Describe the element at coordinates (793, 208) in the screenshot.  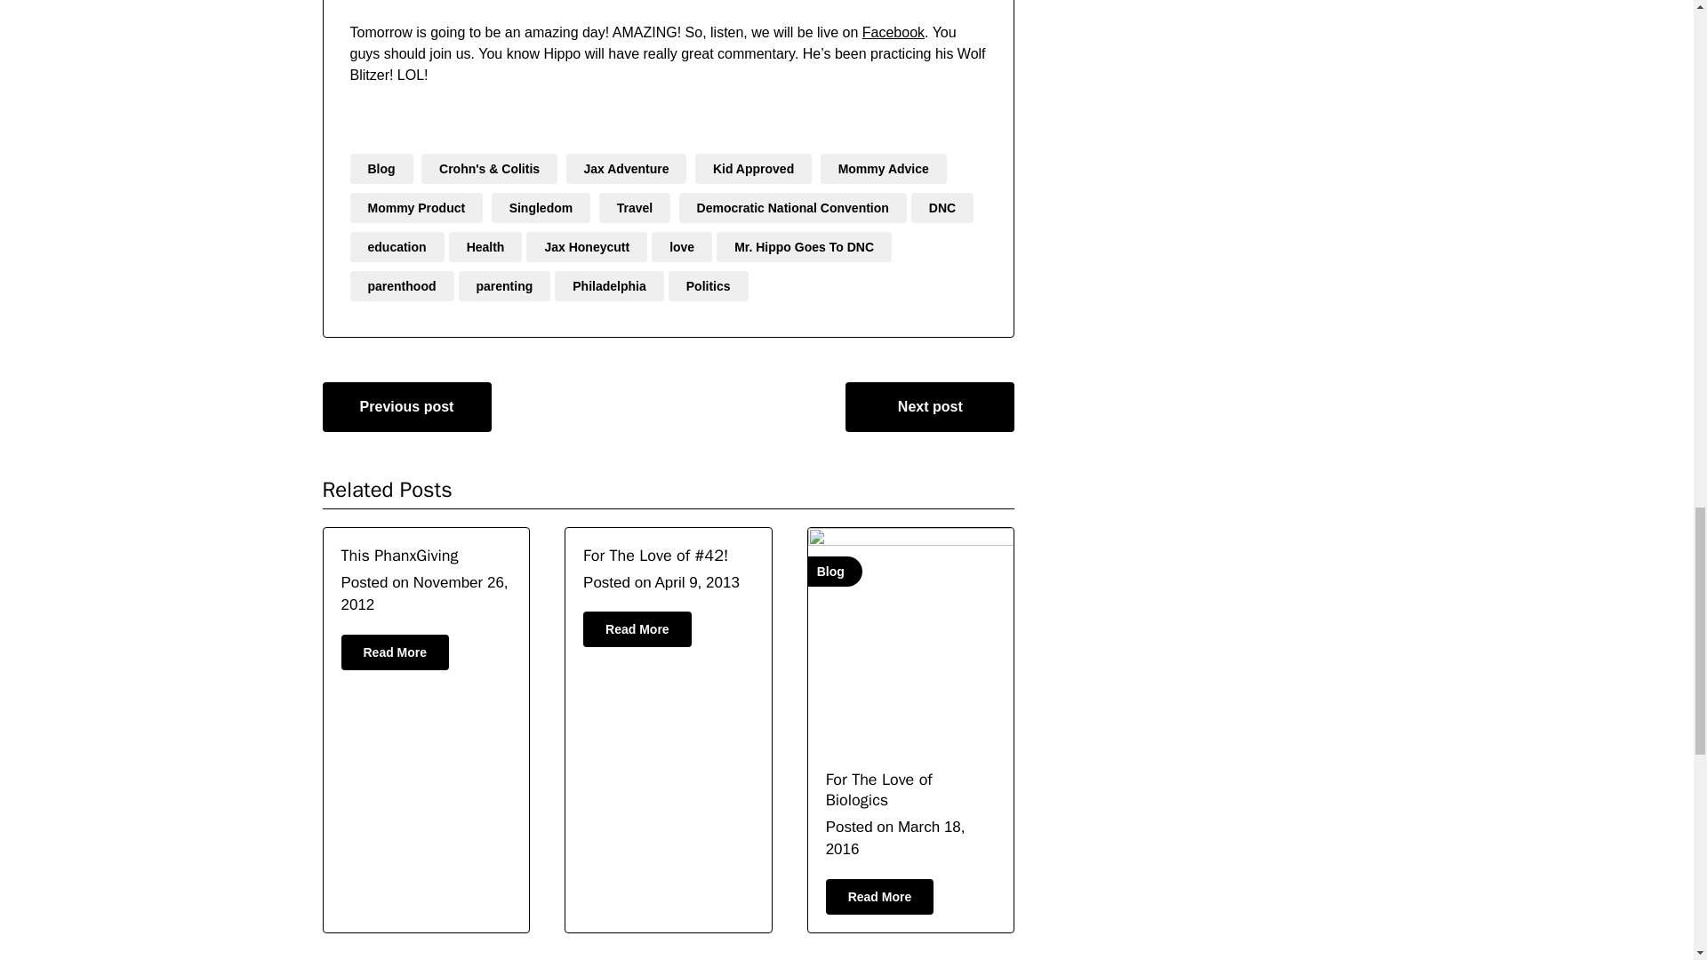
I see `Democratic National Convention` at that location.